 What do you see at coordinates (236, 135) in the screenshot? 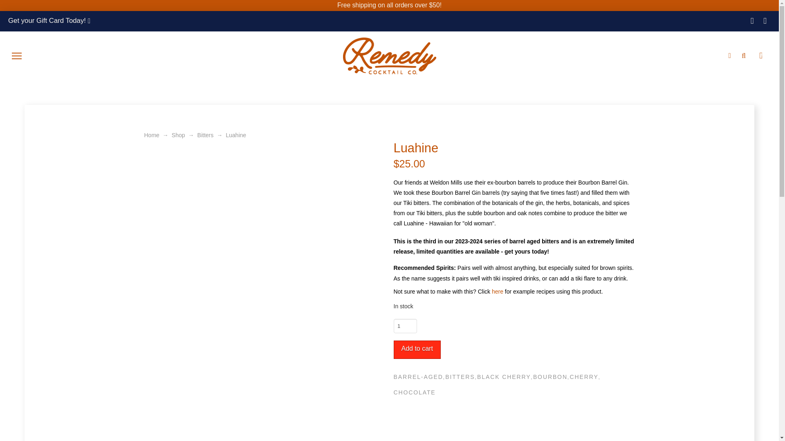
I see `You Are Here` at bounding box center [236, 135].